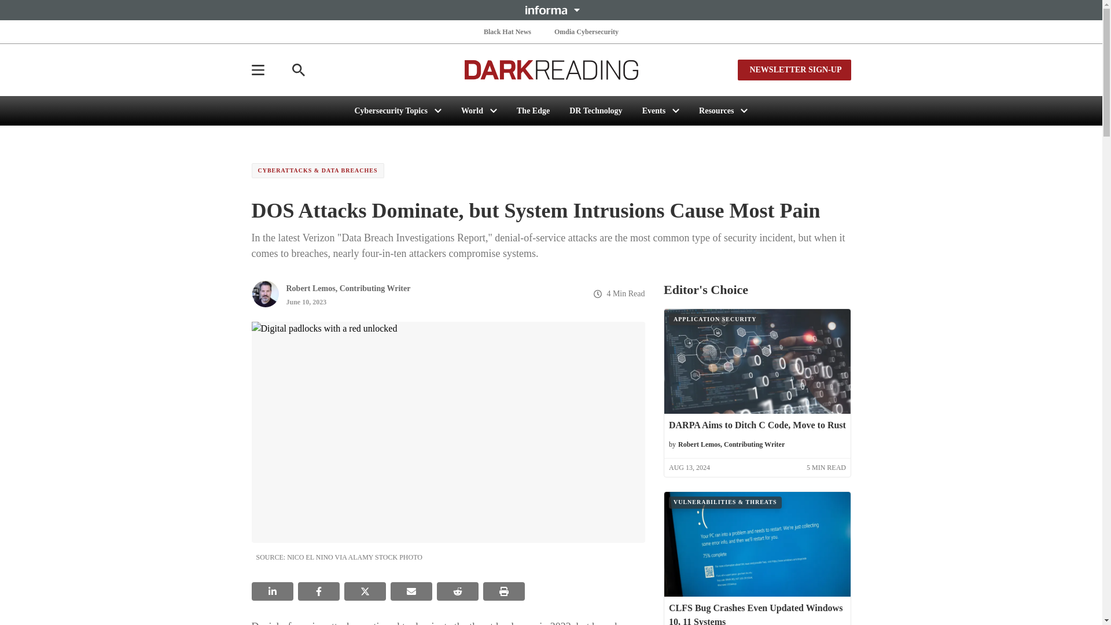 The height and width of the screenshot is (625, 1111). What do you see at coordinates (507, 31) in the screenshot?
I see `Black Hat News` at bounding box center [507, 31].